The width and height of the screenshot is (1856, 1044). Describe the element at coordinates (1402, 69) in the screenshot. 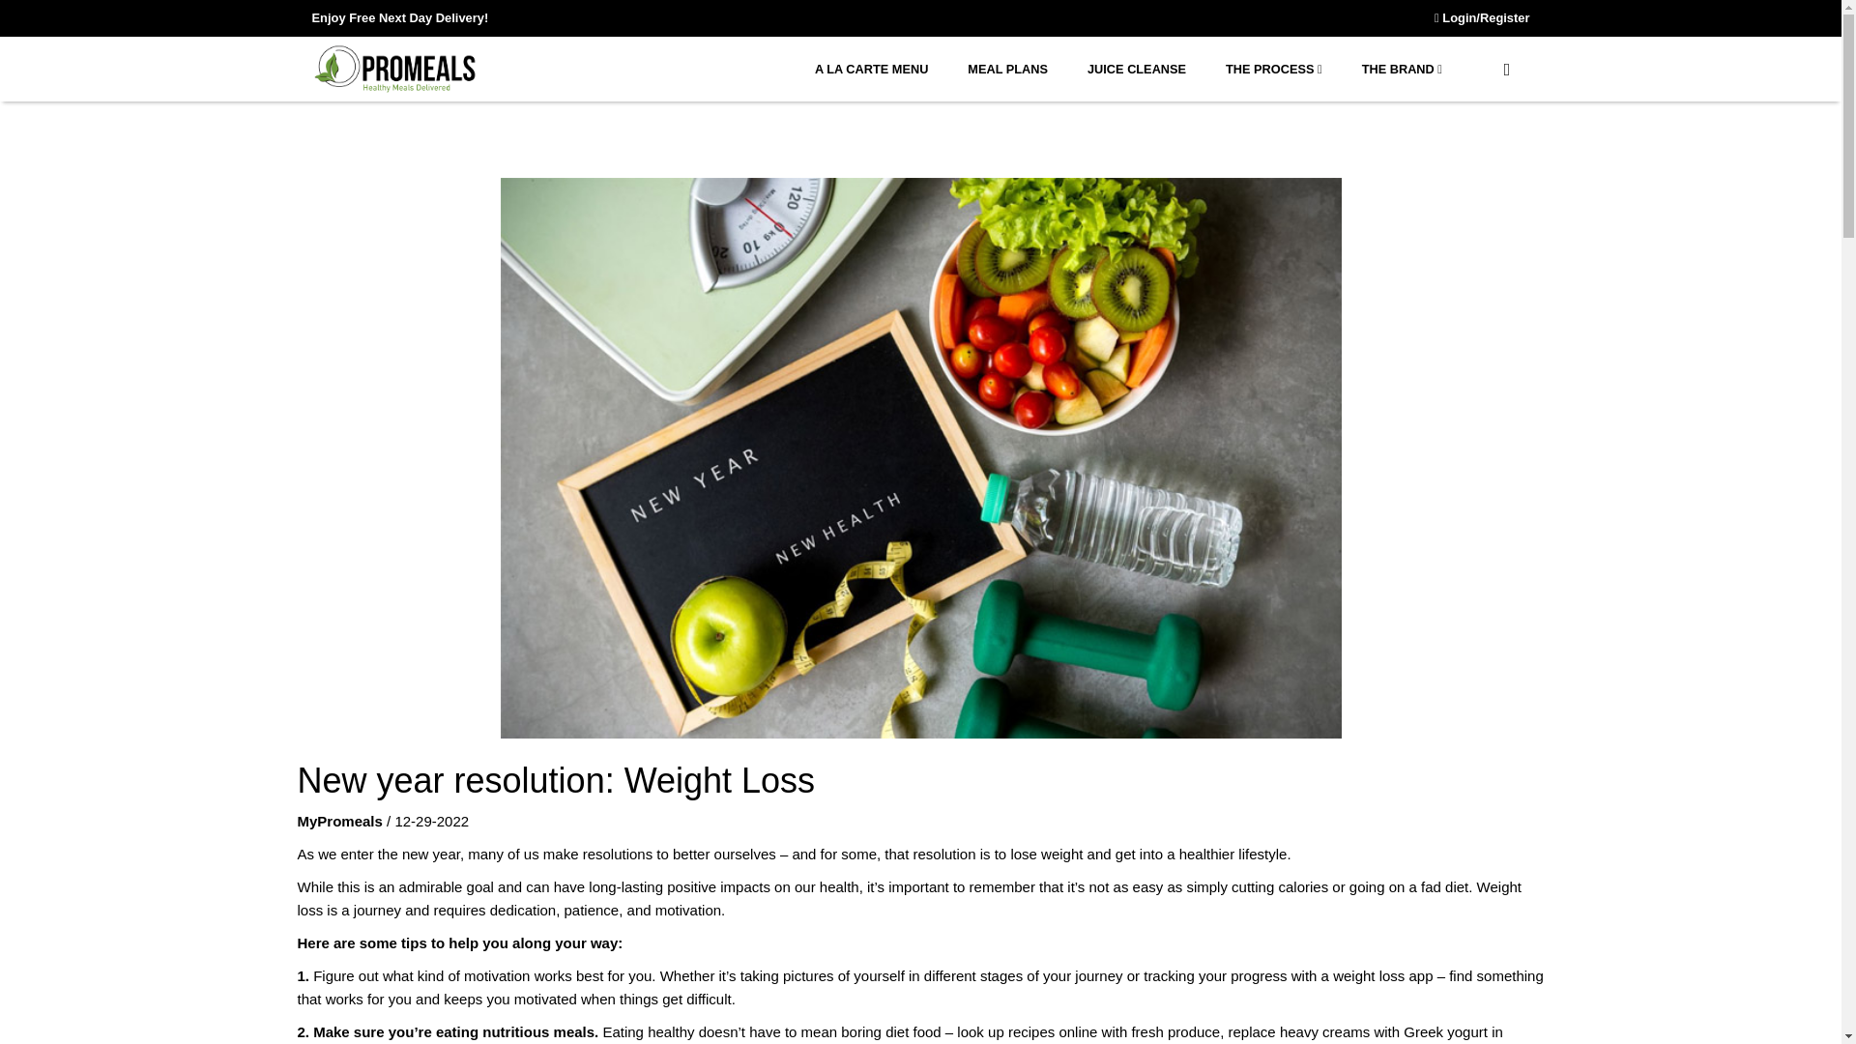

I see `About Promeals` at that location.